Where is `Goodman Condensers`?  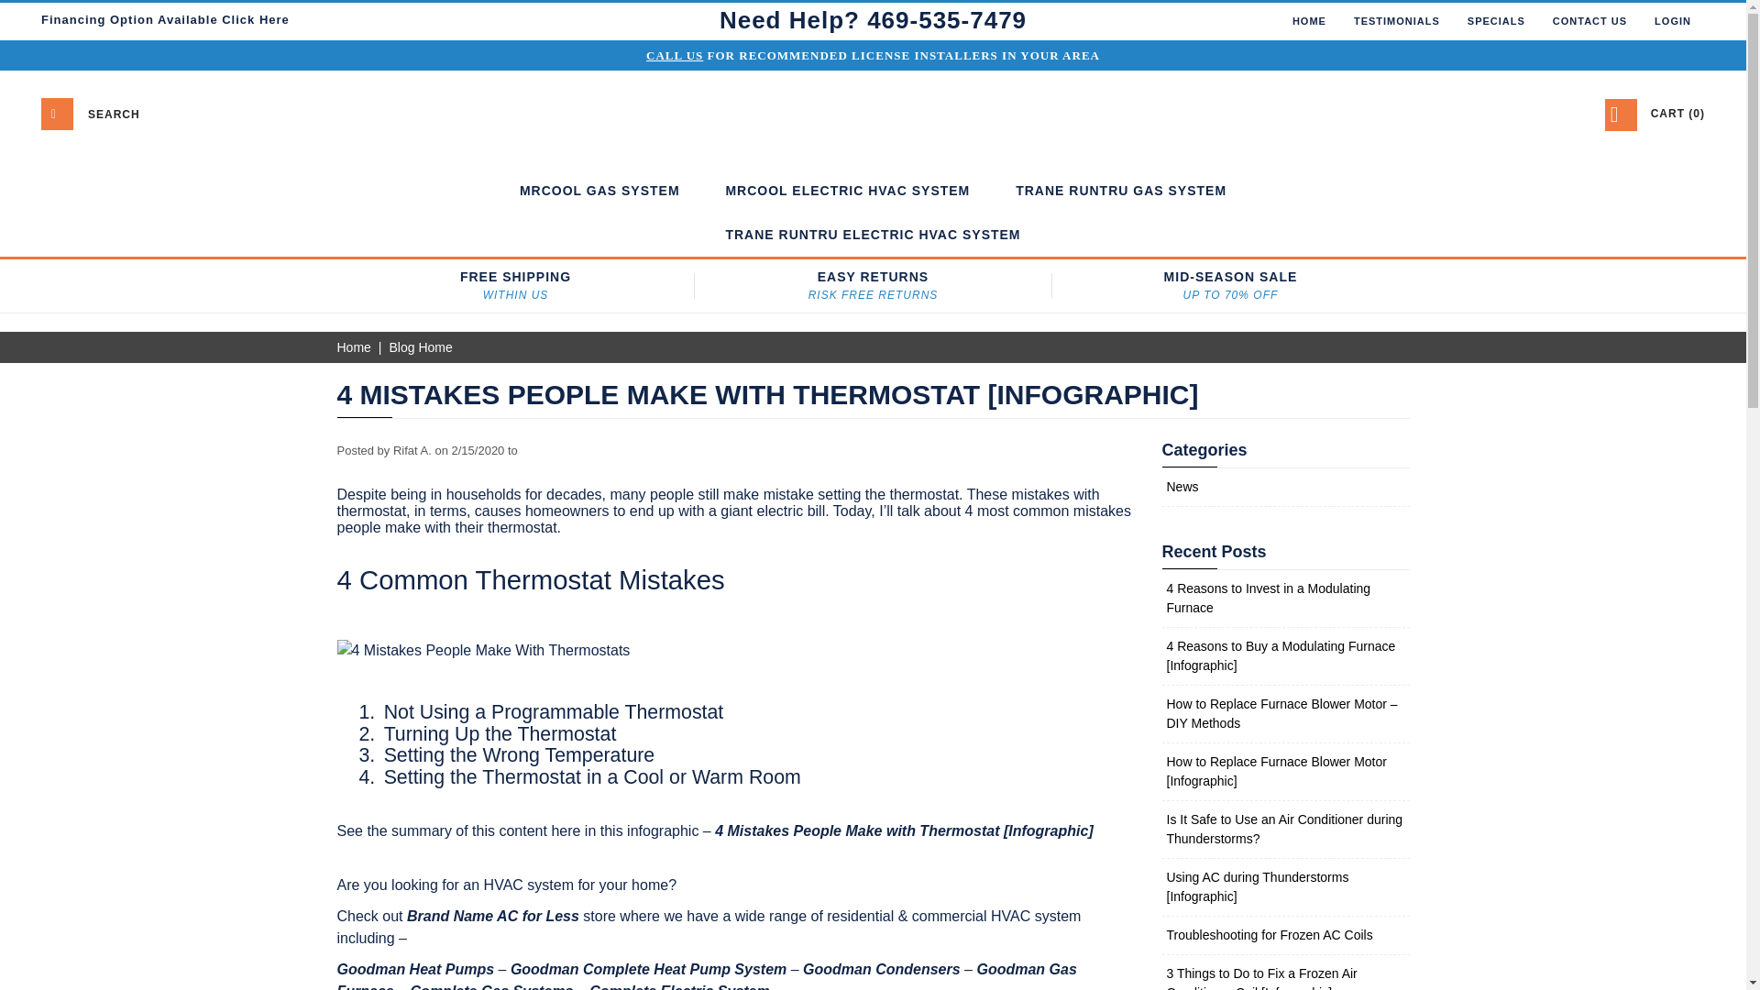 Goodman Condensers is located at coordinates (882, 968).